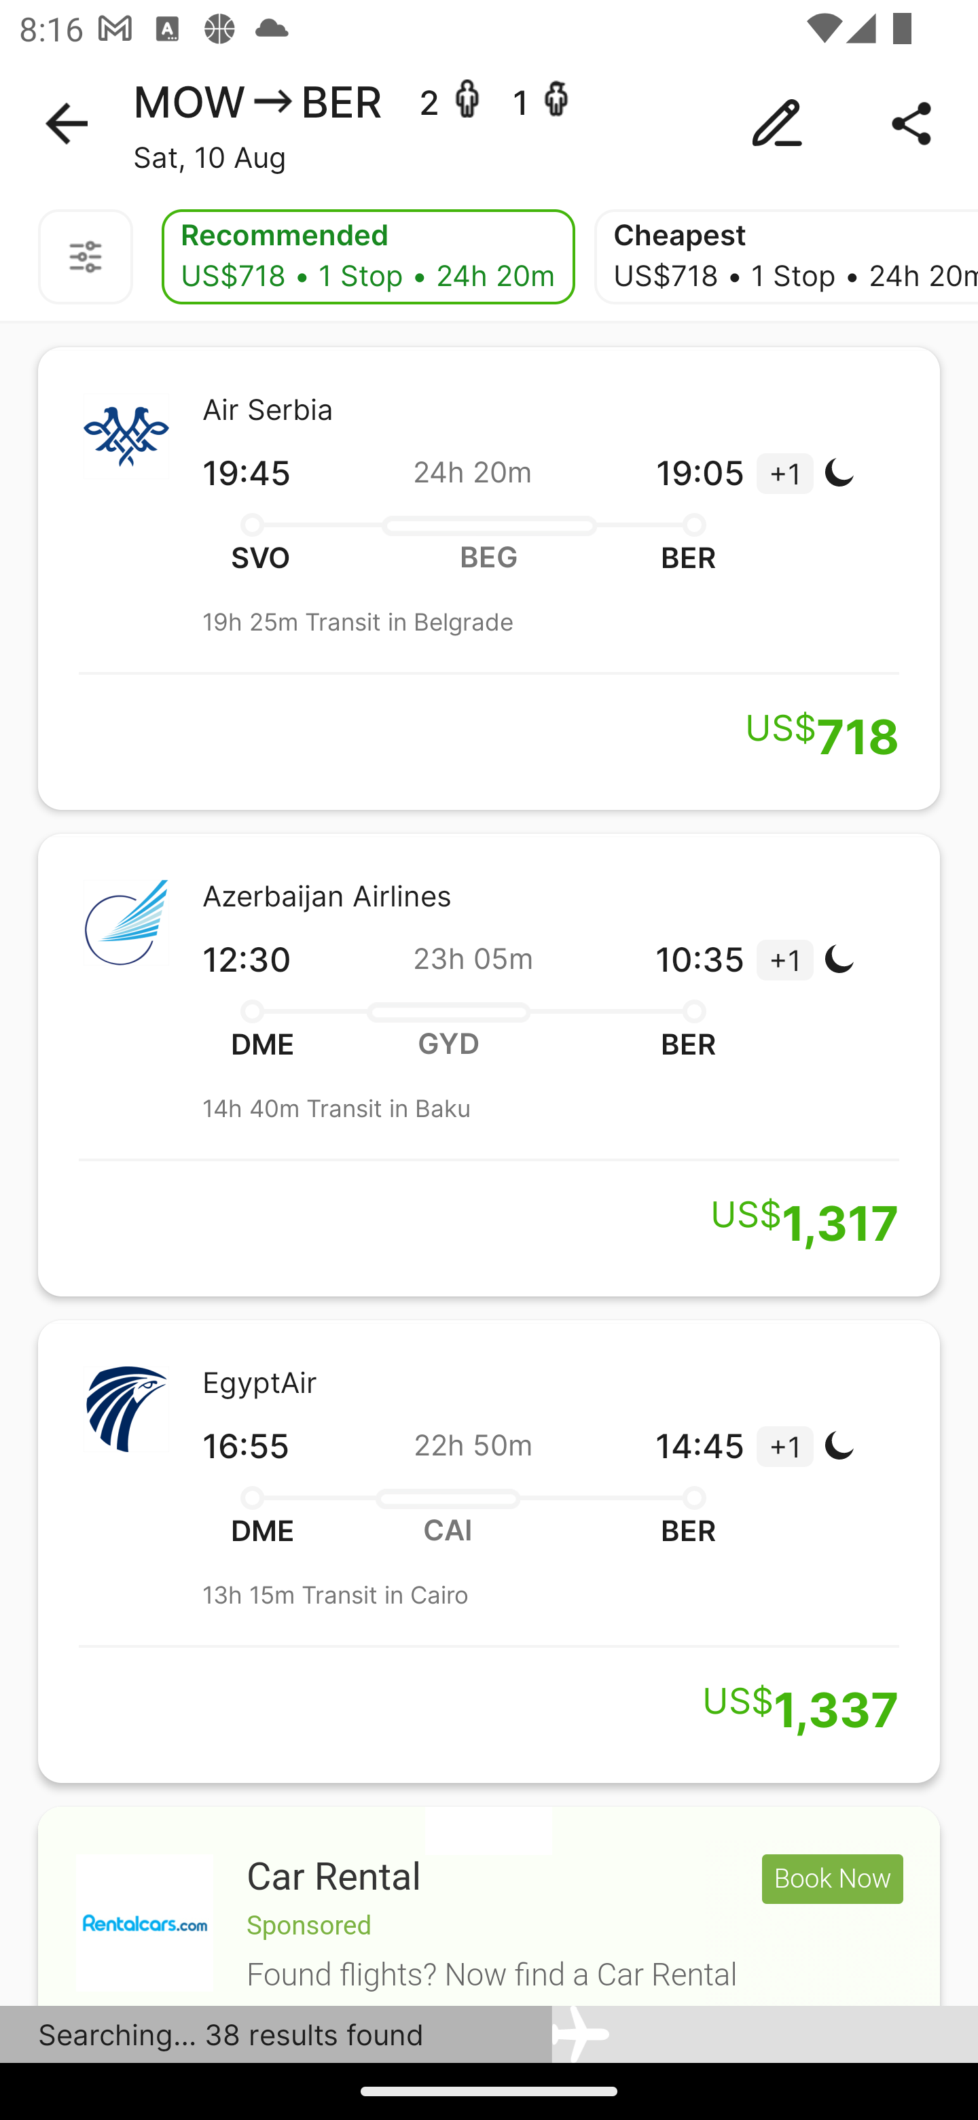  What do you see at coordinates (368, 257) in the screenshot?
I see `Recommended  US$718 • 1 Stop • 24h 20m` at bounding box center [368, 257].